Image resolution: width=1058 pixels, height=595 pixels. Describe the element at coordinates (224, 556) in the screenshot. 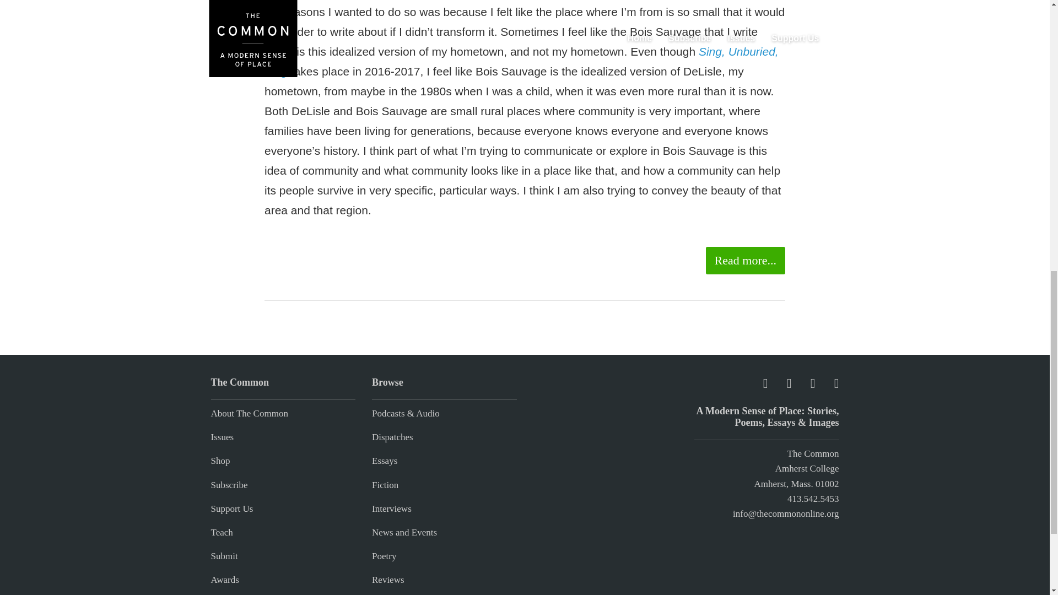

I see `Submit` at that location.